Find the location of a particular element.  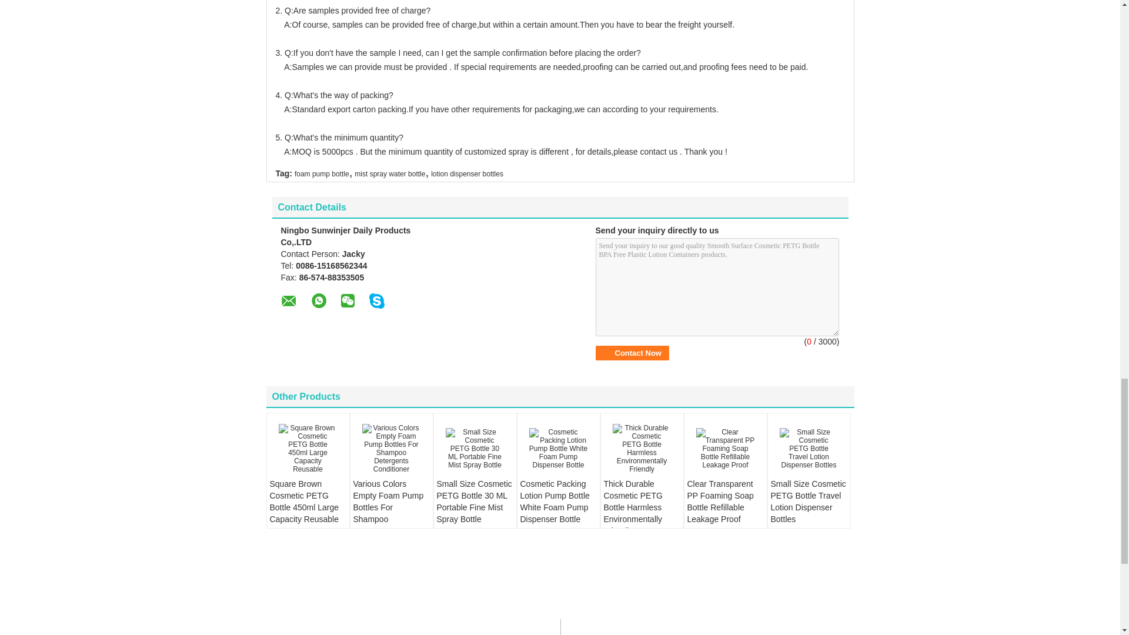

Contact Now is located at coordinates (632, 353).